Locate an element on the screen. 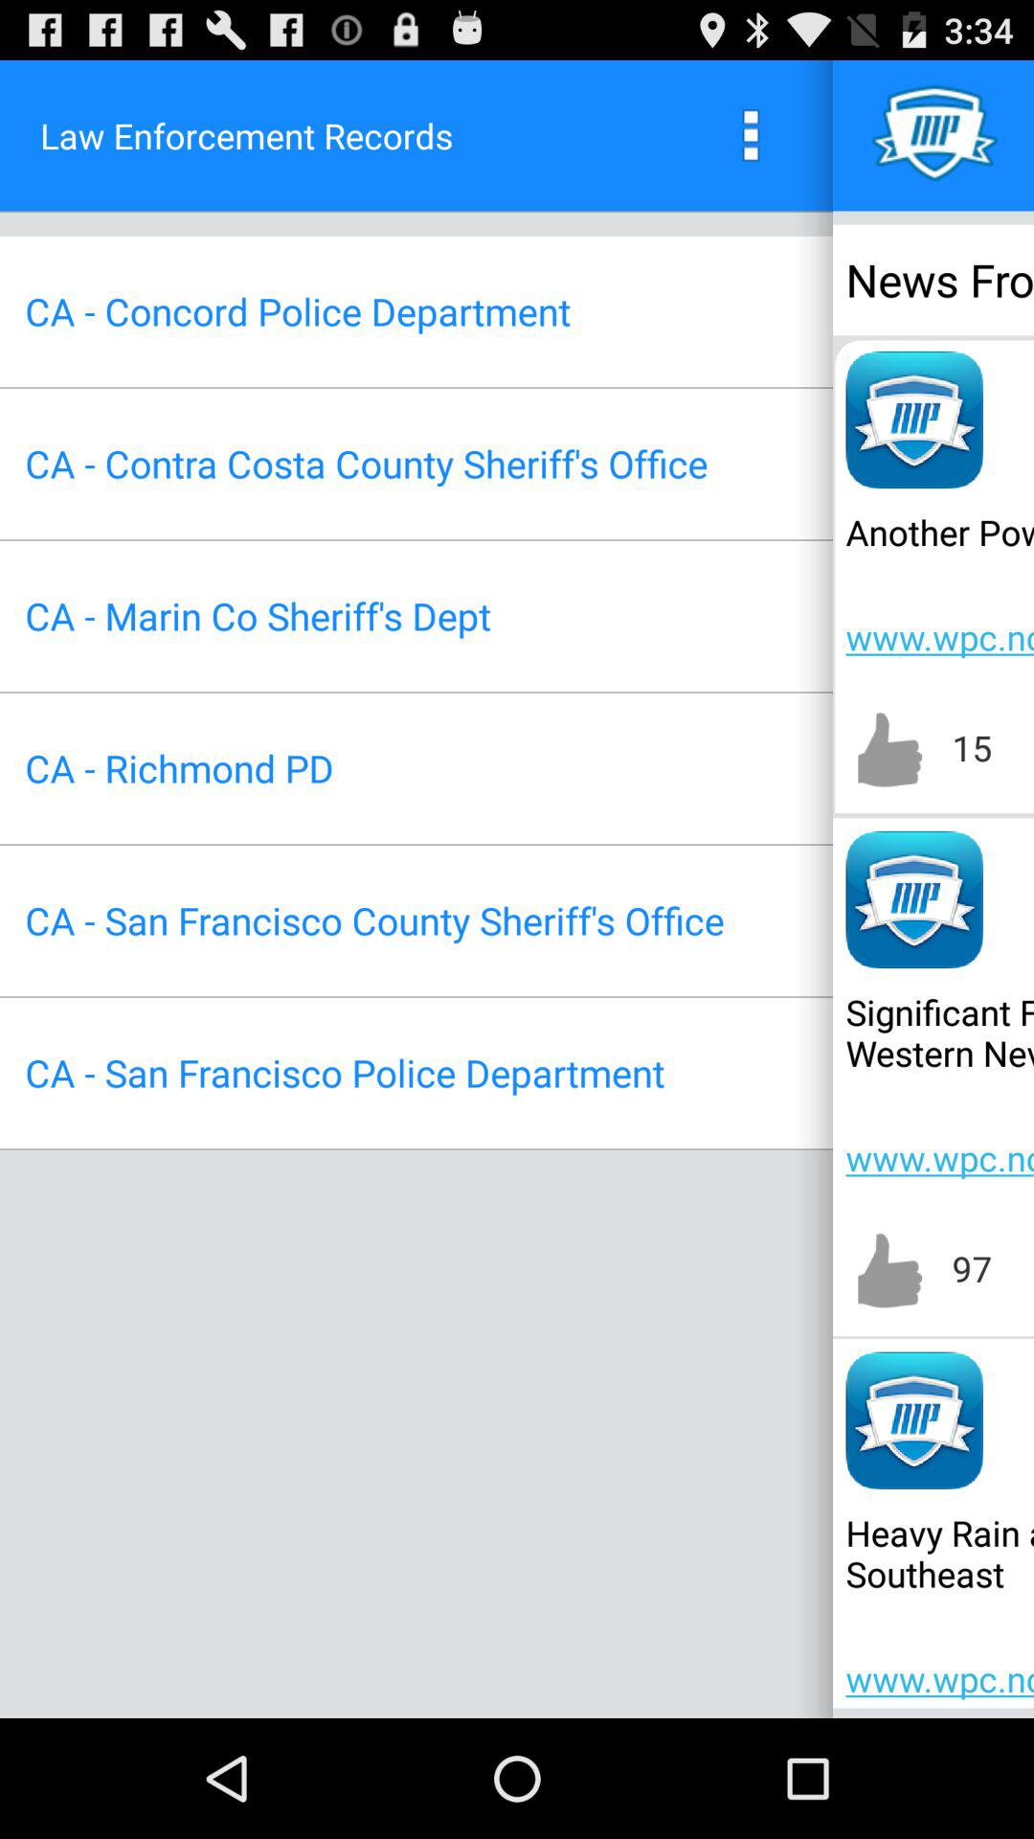 This screenshot has height=1839, width=1034. choose the icon below ca contra costa item is located at coordinates (258, 615).